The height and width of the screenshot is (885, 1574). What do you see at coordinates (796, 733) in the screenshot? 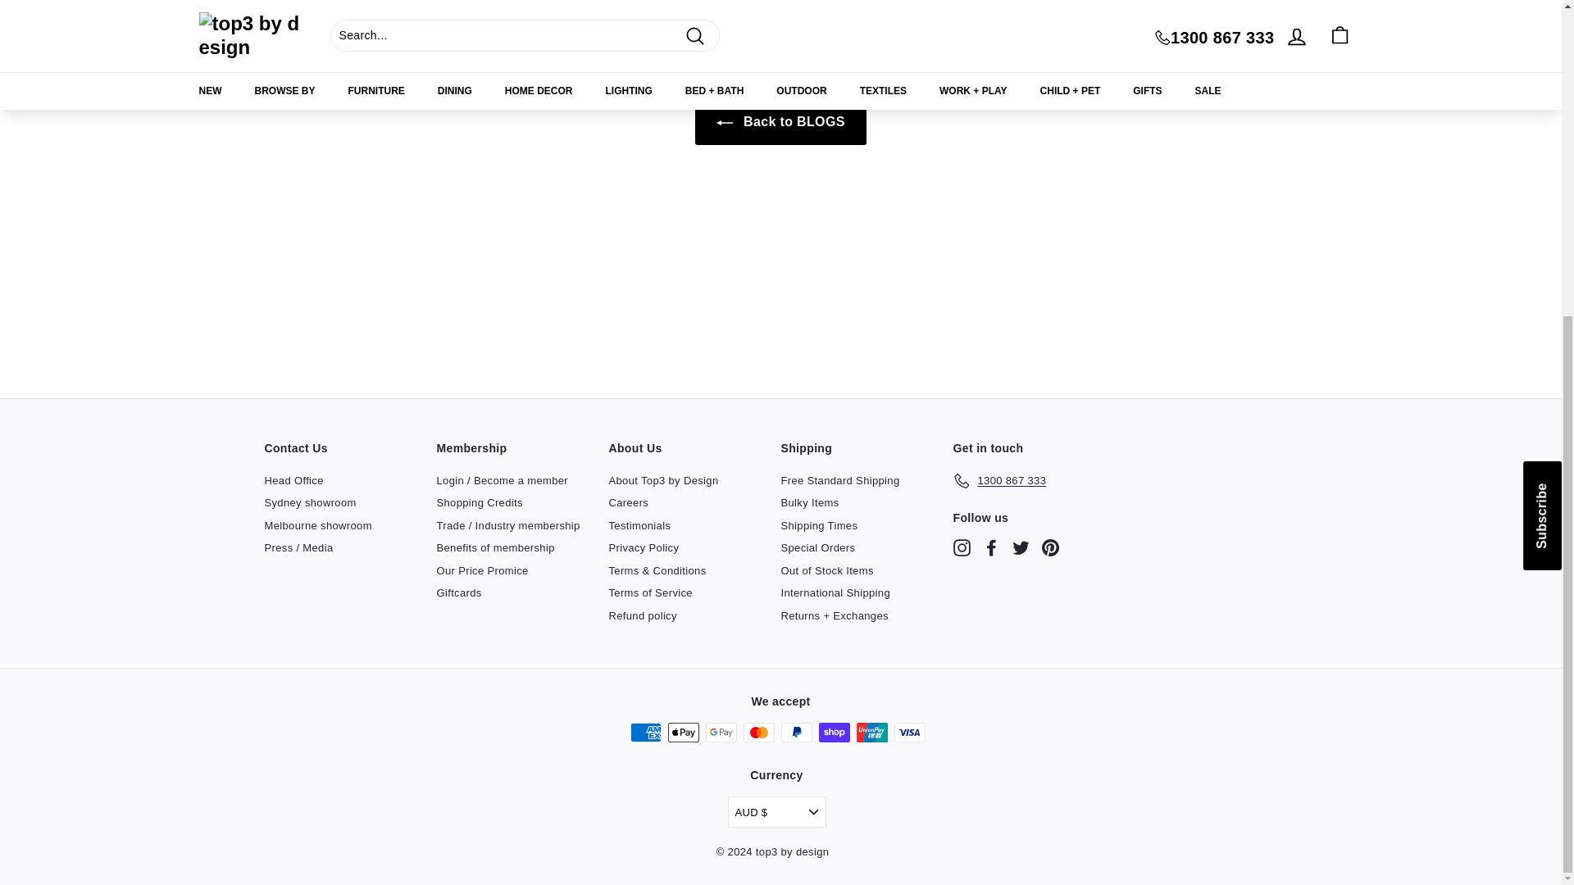
I see `PayPal` at bounding box center [796, 733].